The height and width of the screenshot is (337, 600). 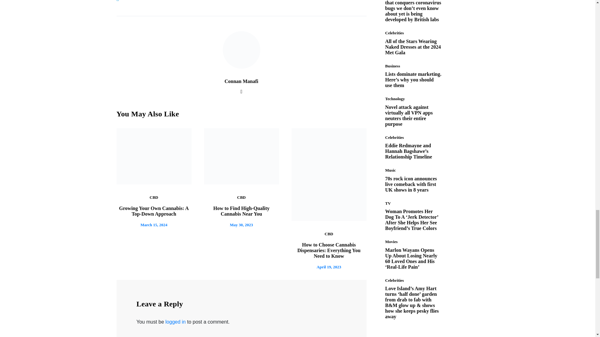 I want to click on Growing Your Own Cannabis: A Top-Down Approach 2, so click(x=154, y=156).